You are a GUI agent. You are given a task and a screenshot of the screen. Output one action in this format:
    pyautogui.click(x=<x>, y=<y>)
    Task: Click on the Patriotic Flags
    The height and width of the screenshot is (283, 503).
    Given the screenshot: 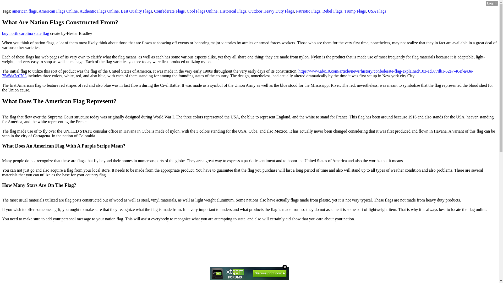 What is the action you would take?
    pyautogui.click(x=308, y=11)
    